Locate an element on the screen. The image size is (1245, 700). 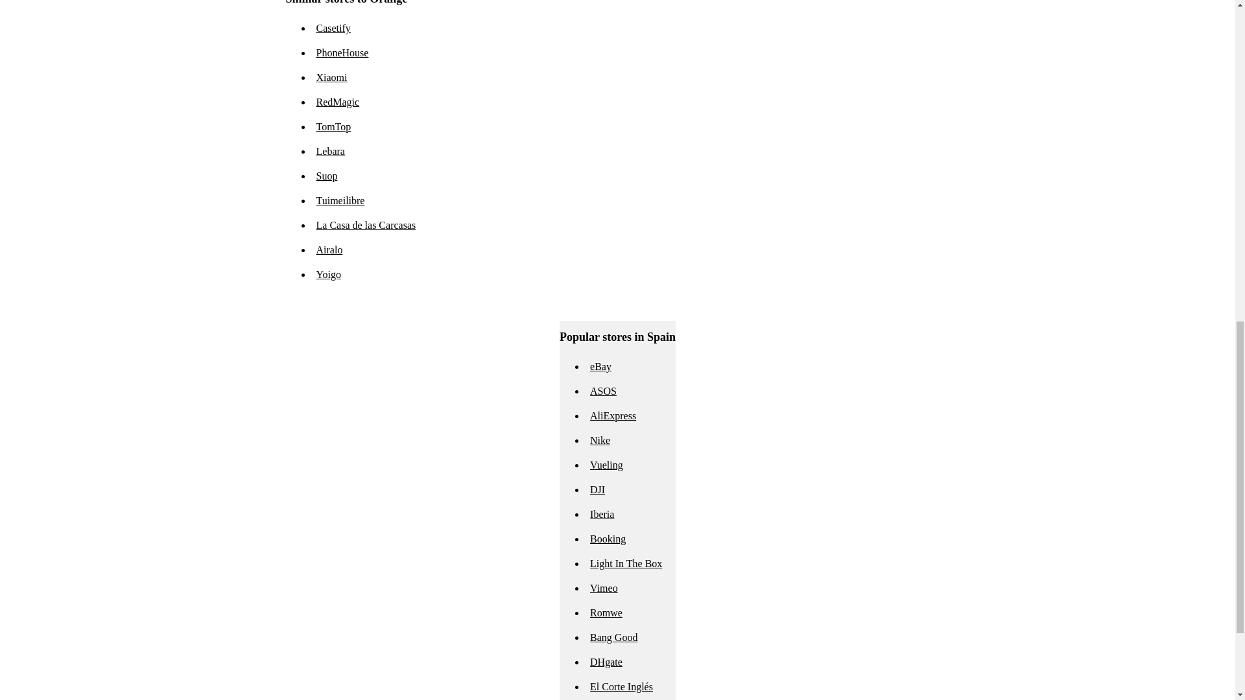
Tuimeilibre is located at coordinates (340, 200).